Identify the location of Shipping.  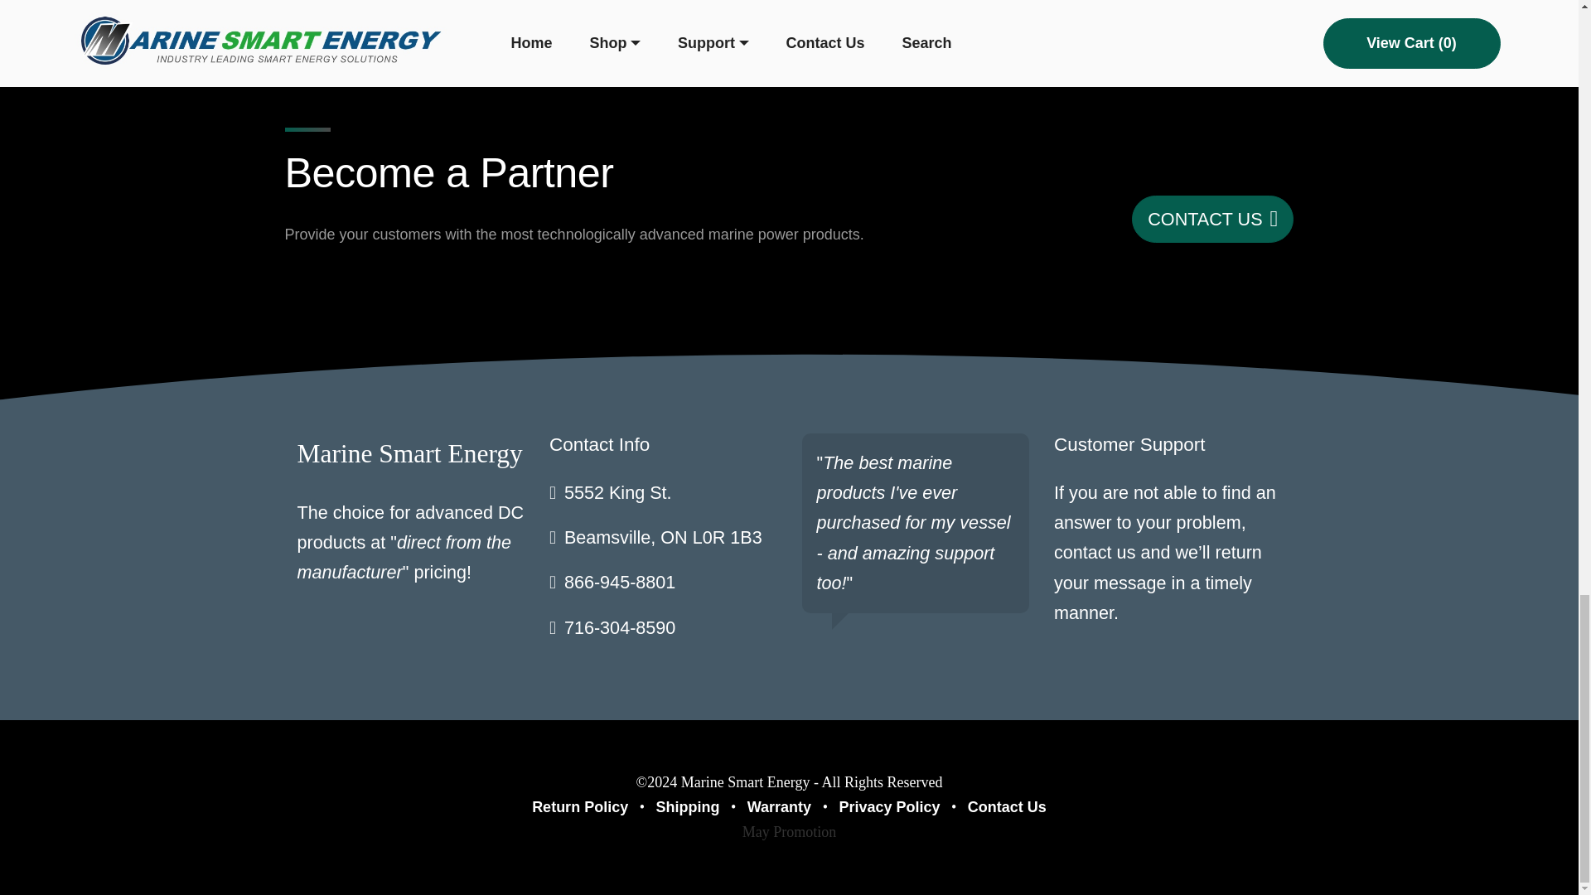
(687, 807).